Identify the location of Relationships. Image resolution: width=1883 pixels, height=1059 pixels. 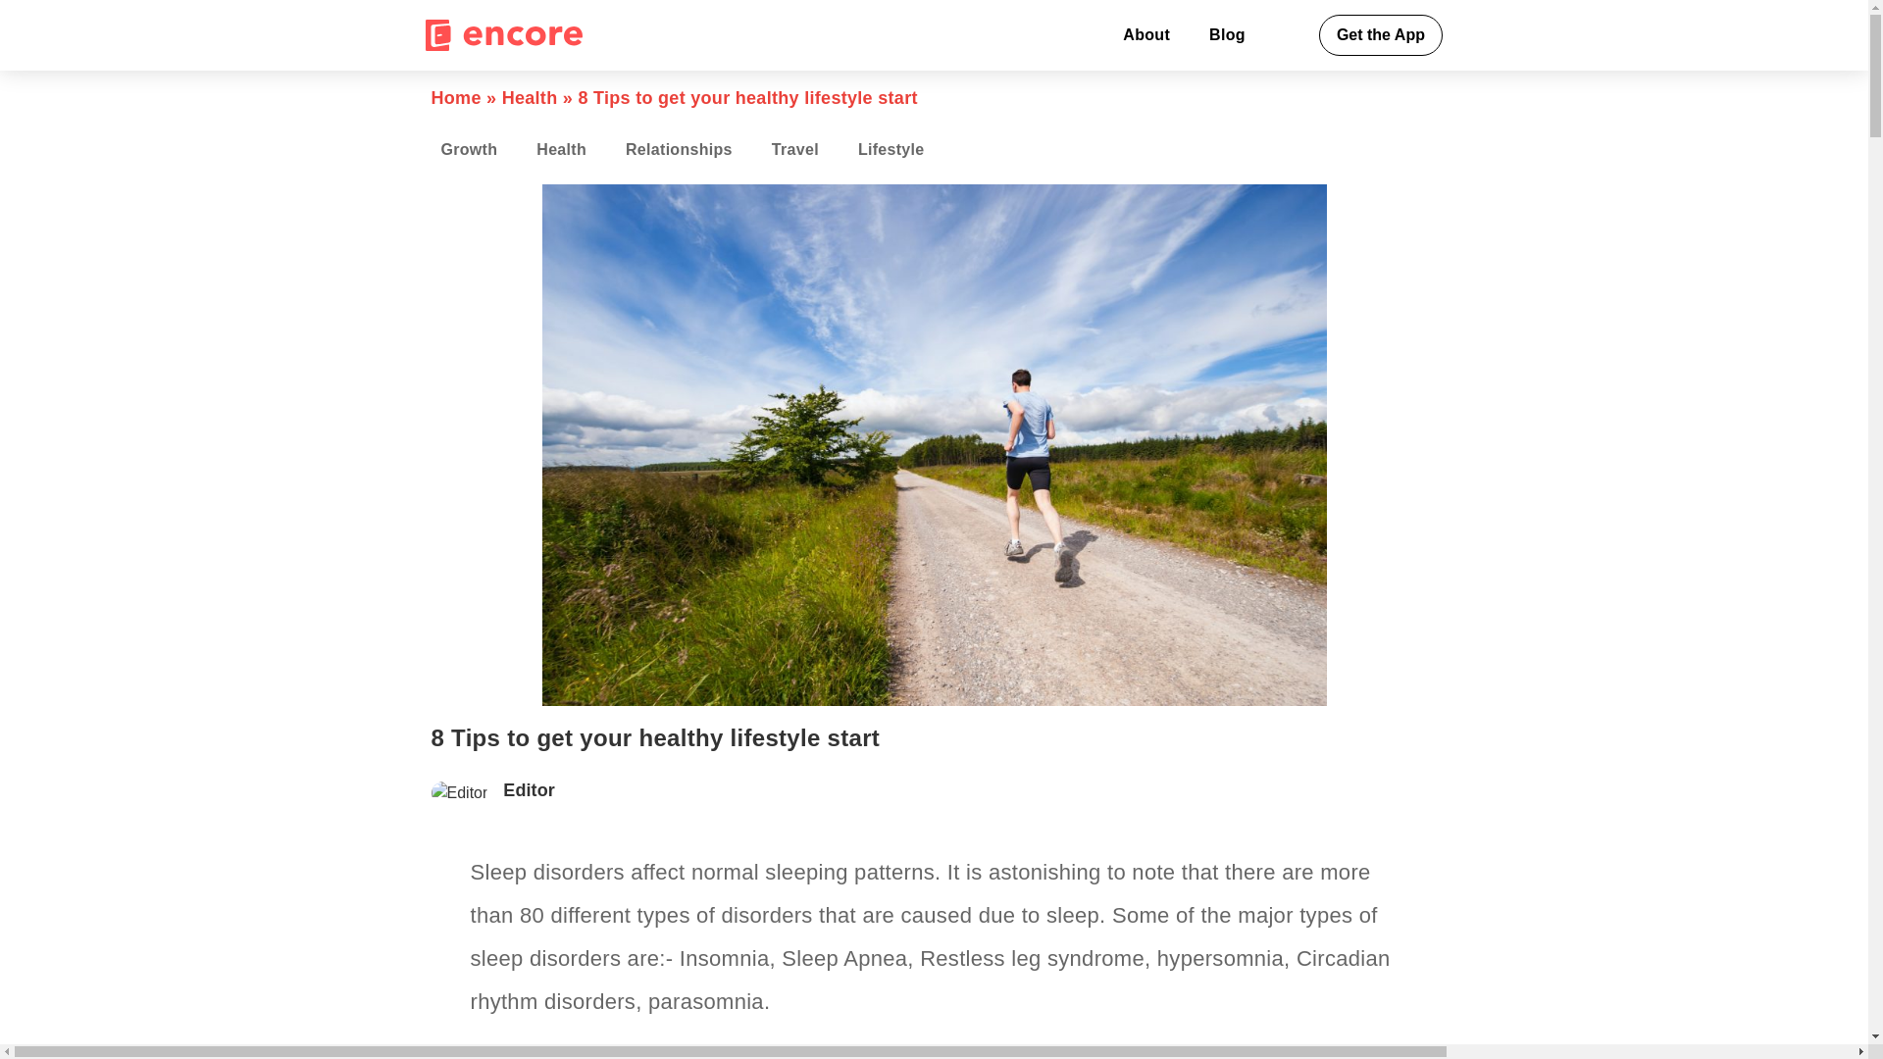
(679, 150).